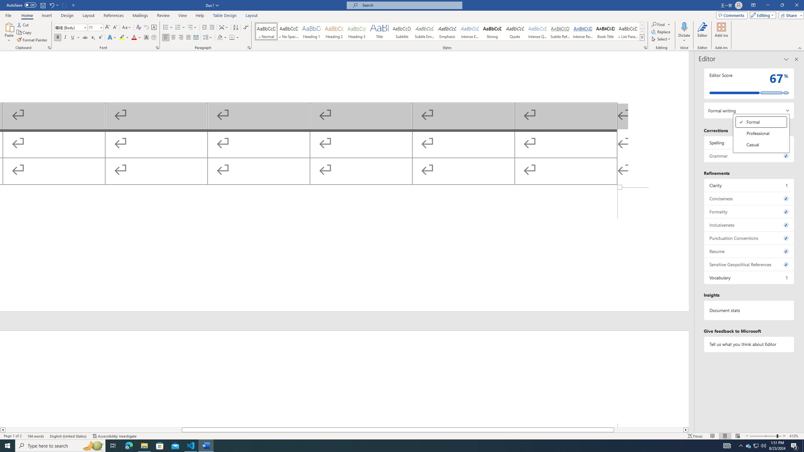  Describe the element at coordinates (344, 379) in the screenshot. I see `Header -Section 1-` at that location.